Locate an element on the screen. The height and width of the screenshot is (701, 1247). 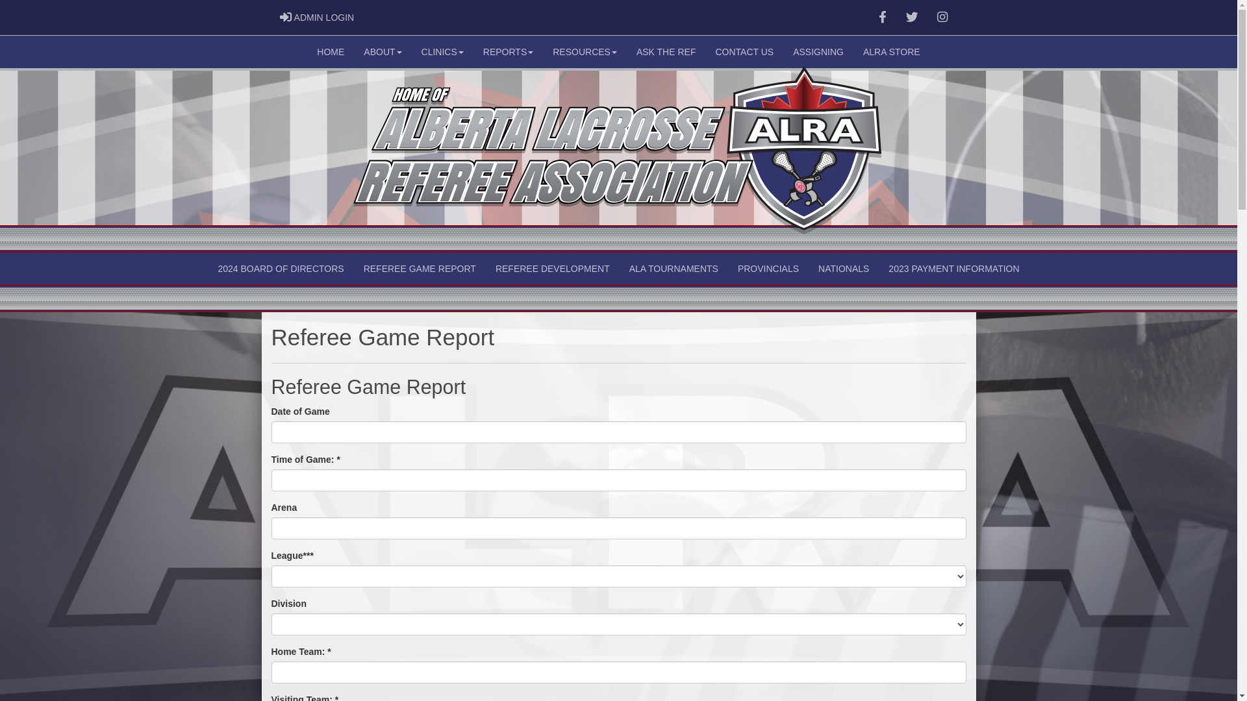
2023 PAYMENT INFORMATION is located at coordinates (953, 269).